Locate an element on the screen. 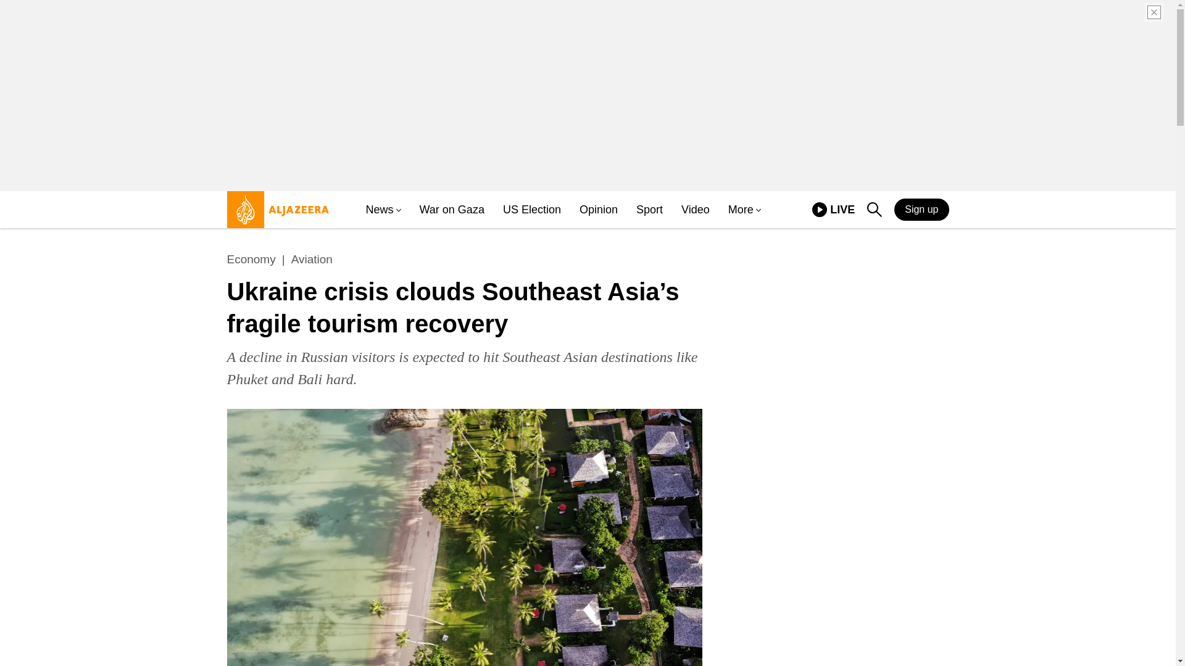 The image size is (1185, 666). play is located at coordinates (921, 209).